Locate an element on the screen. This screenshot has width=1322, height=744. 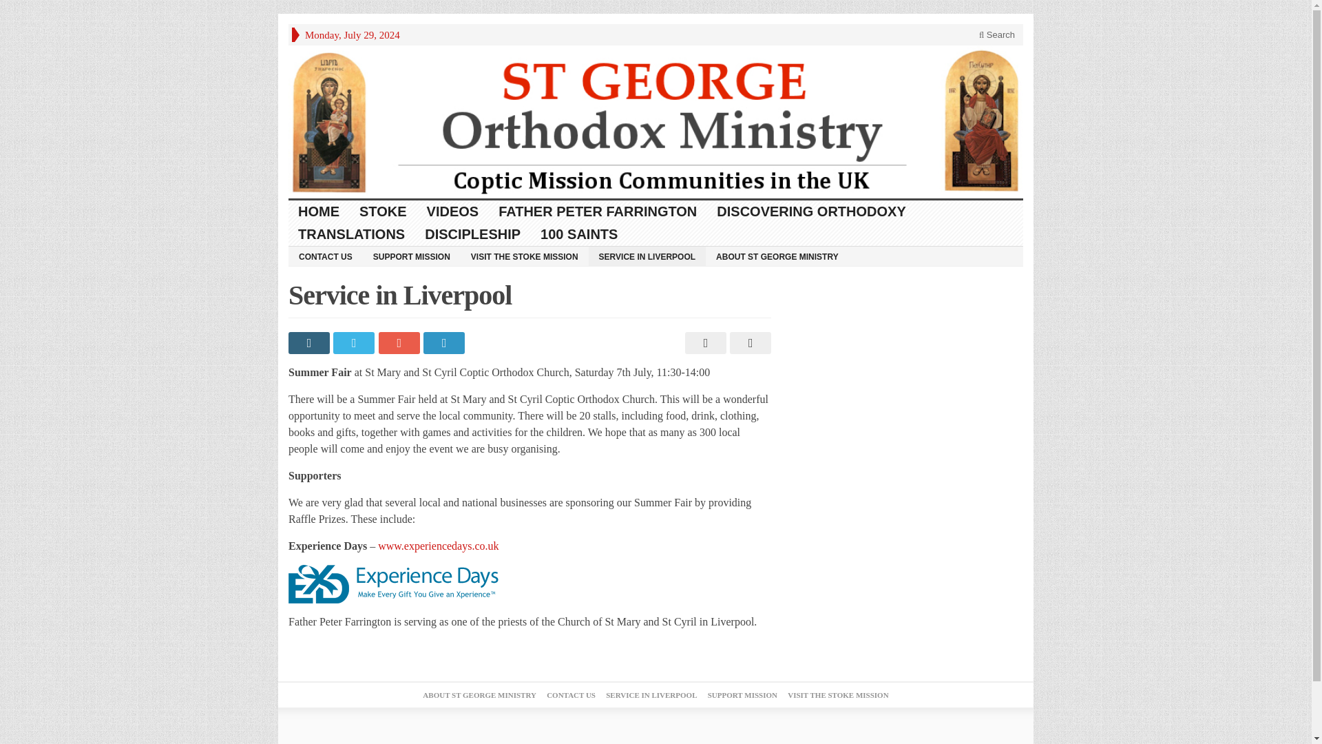
ABOUT ST GEORGE MINISTRY is located at coordinates (777, 256).